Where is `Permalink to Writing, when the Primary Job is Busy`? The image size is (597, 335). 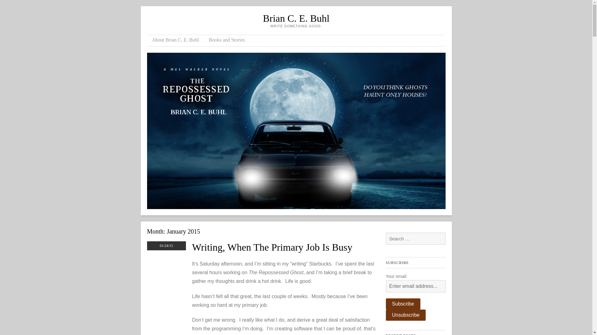 Permalink to Writing, when the Primary Job is Busy is located at coordinates (272, 247).